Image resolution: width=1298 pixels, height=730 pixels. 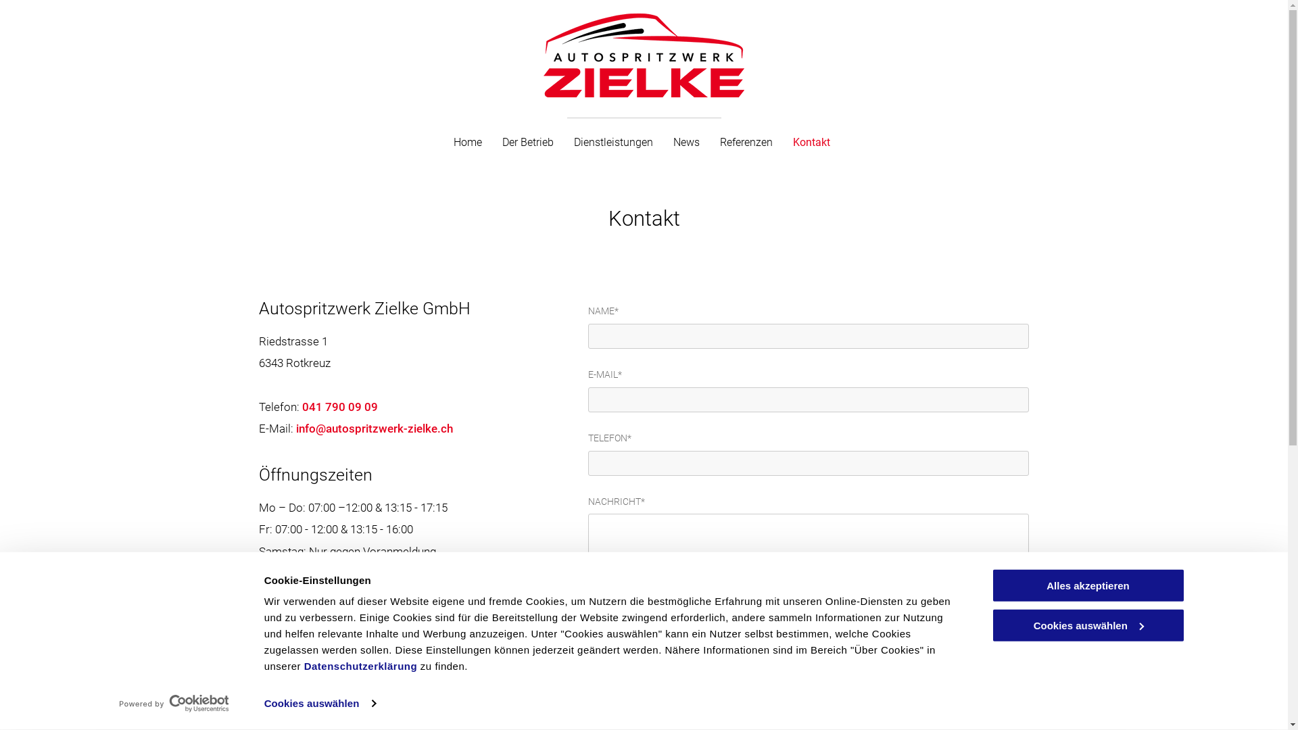 I want to click on info@autospritzwerk-zielke.ch, so click(x=375, y=429).